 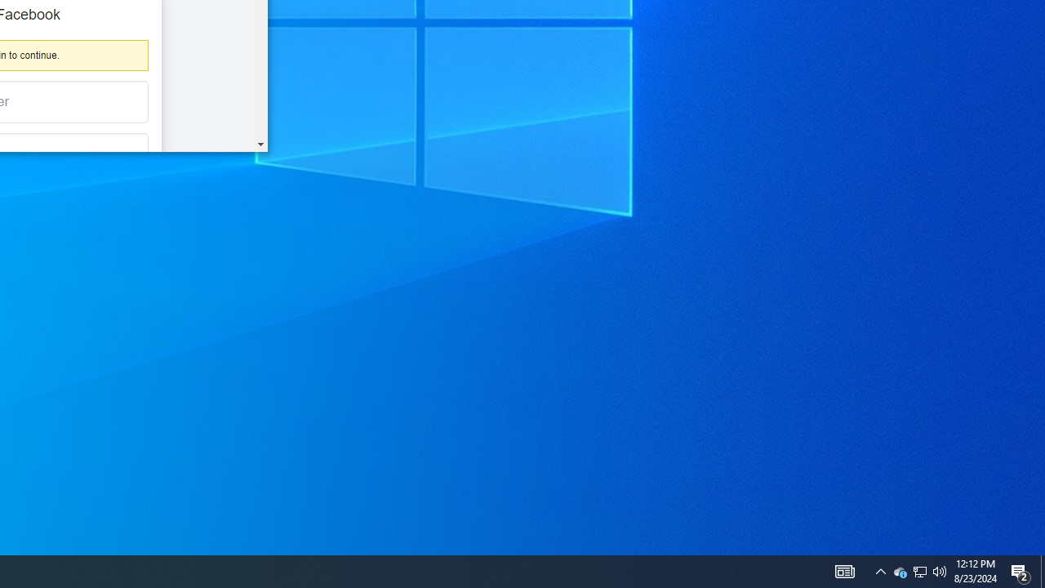 What do you see at coordinates (940, 572) in the screenshot?
I see `Action Center, 2 new notifications` at bounding box center [940, 572].